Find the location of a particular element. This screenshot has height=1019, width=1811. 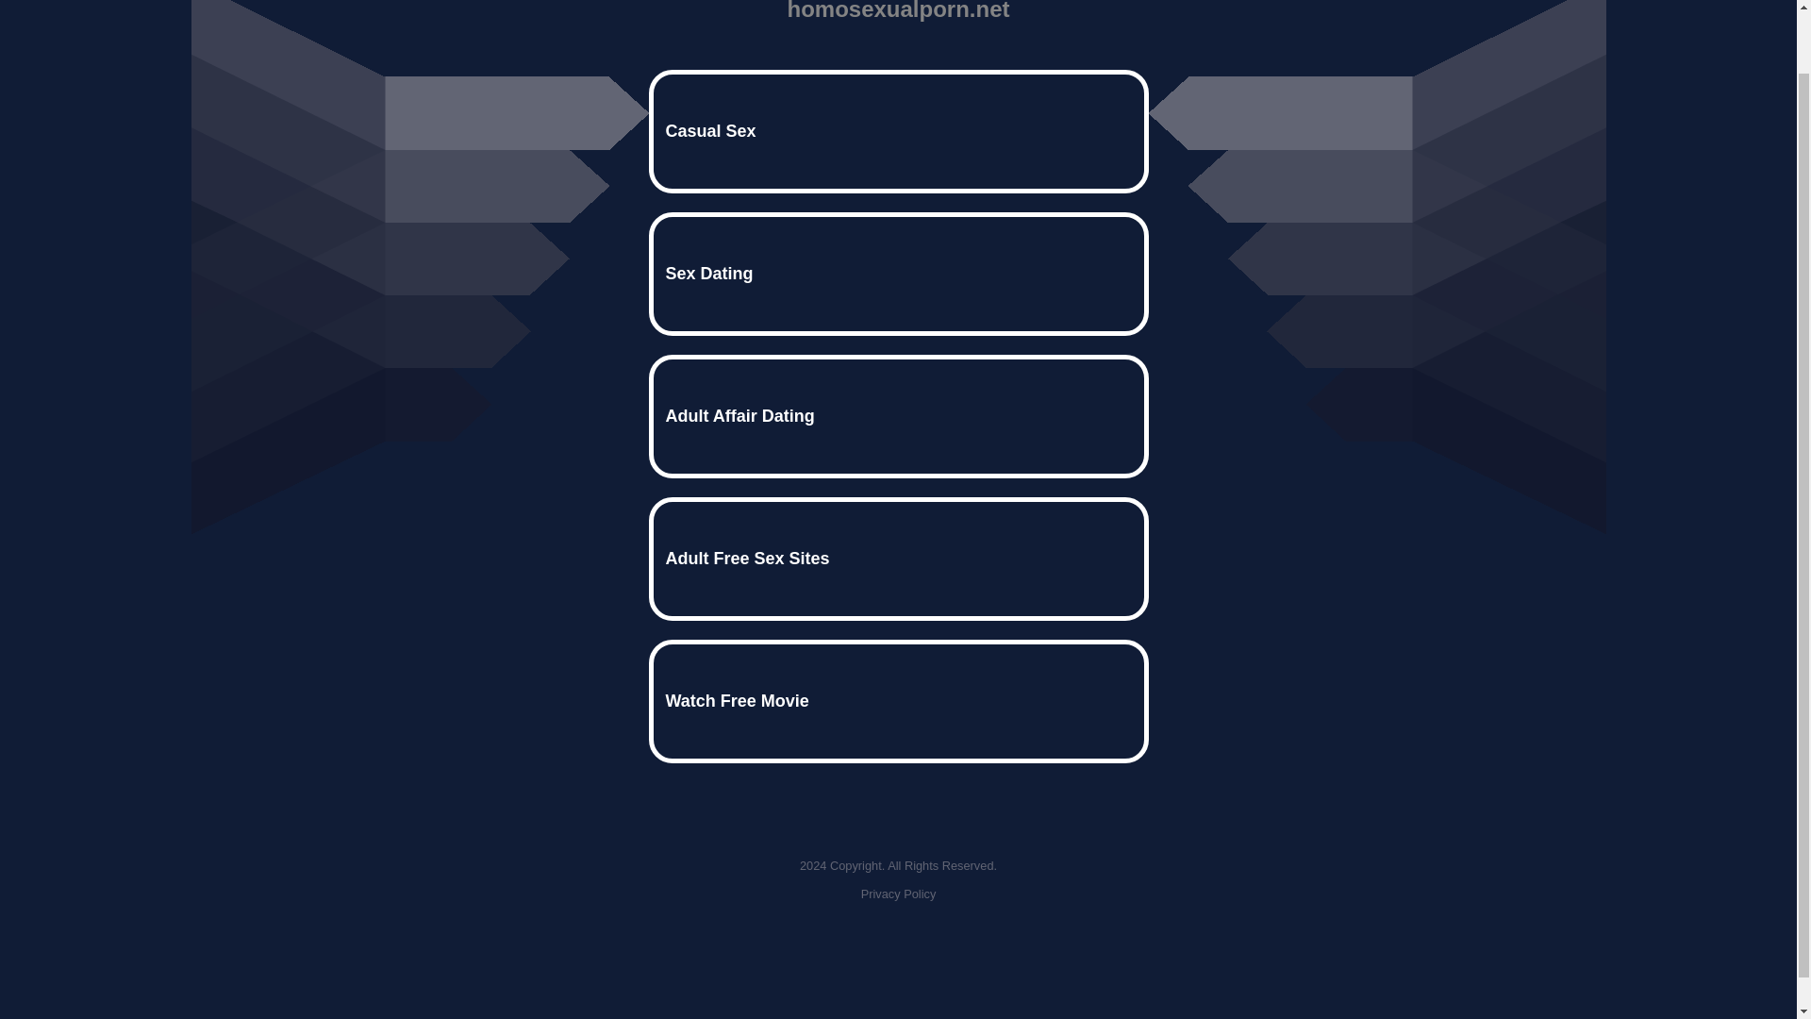

Casual Sex is located at coordinates (898, 132).